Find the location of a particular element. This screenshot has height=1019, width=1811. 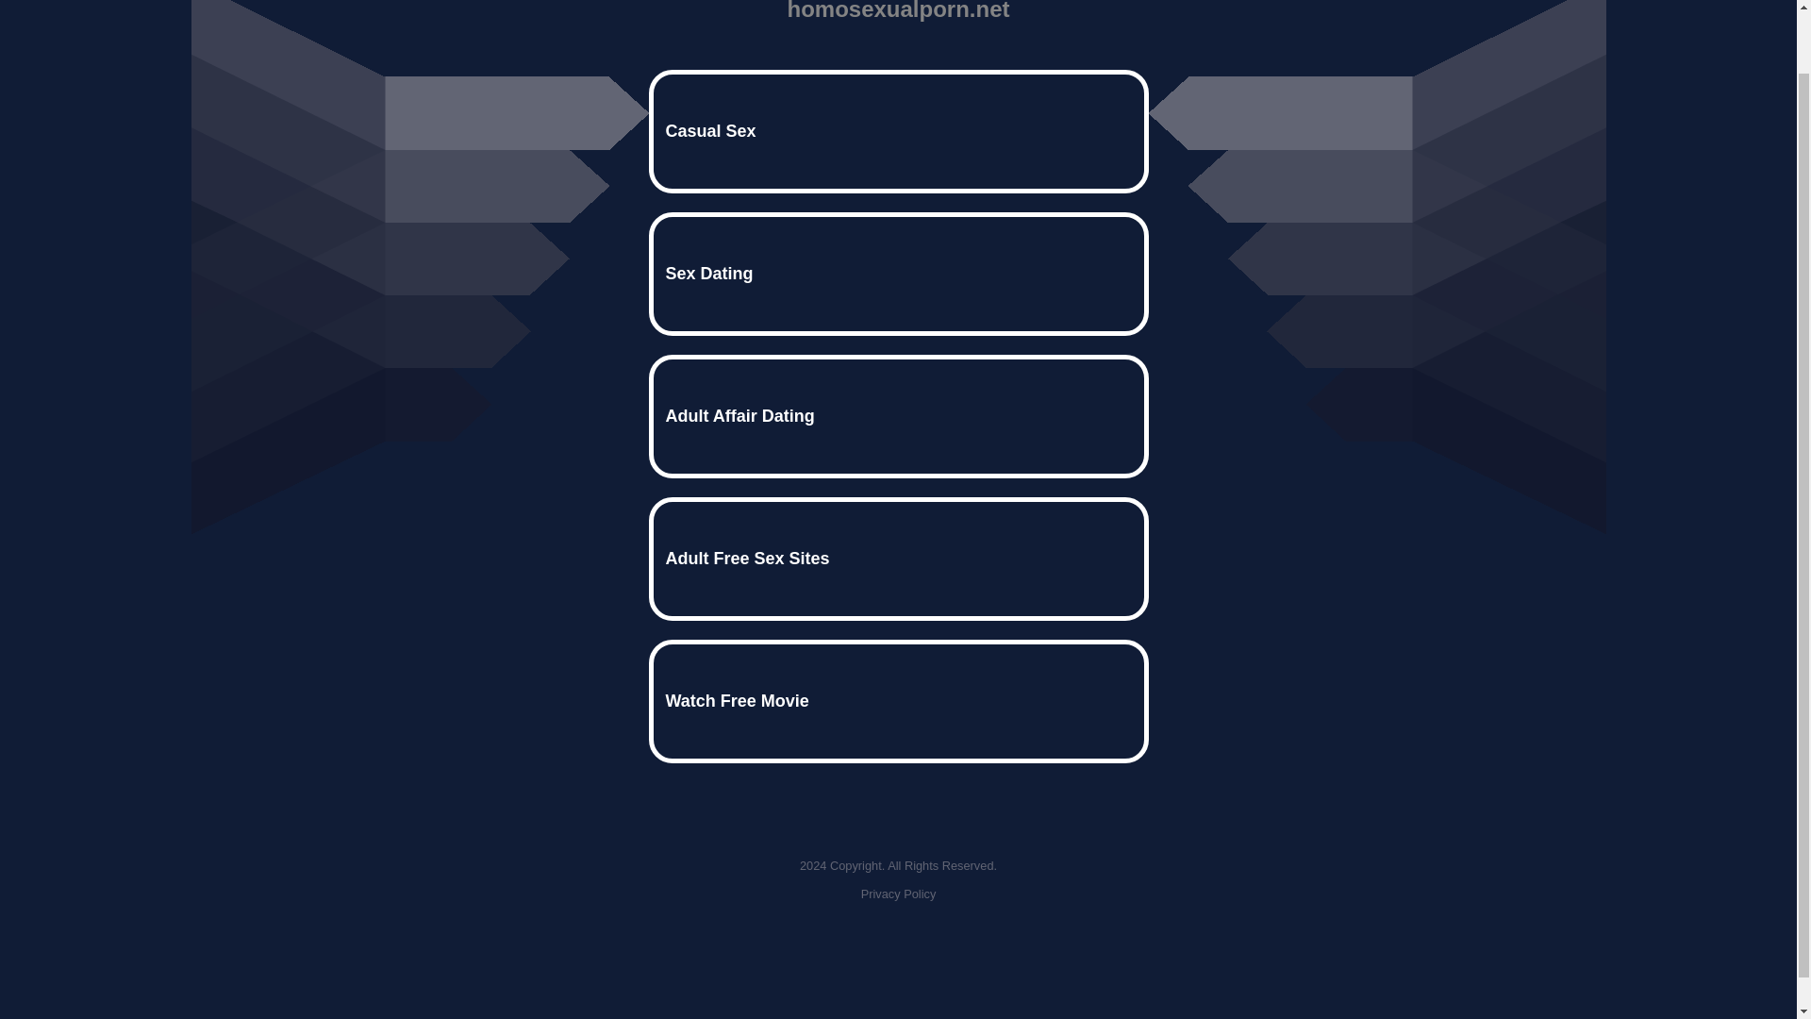

Casual Sex is located at coordinates (898, 132).